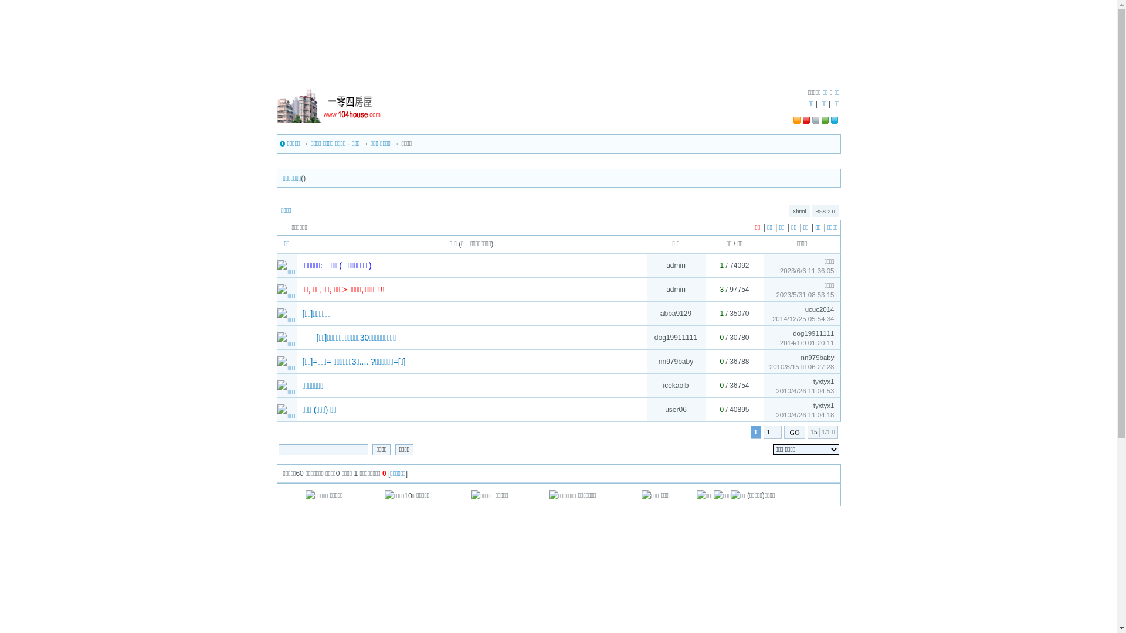 This screenshot has height=633, width=1126. I want to click on dog19911111, so click(813, 333).